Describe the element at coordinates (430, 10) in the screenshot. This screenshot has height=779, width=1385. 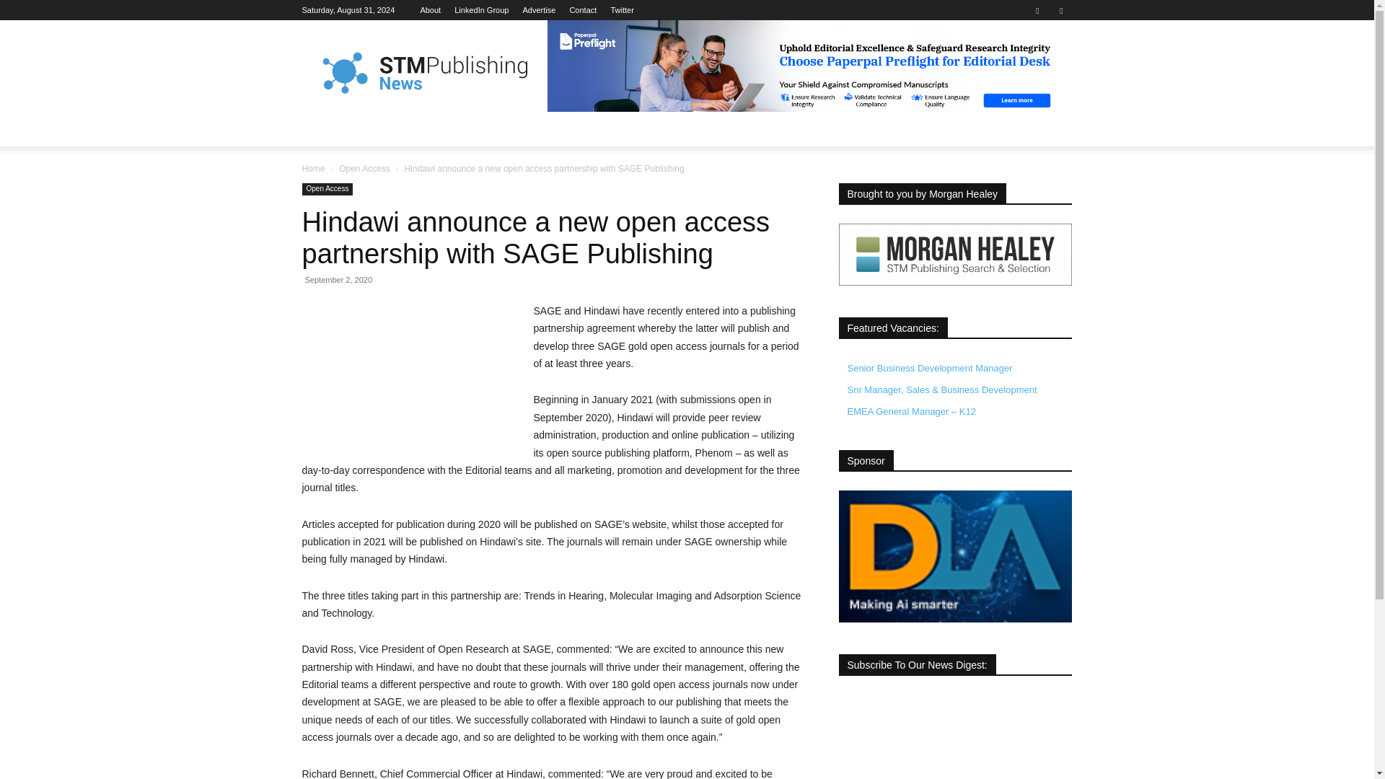
I see `About` at that location.